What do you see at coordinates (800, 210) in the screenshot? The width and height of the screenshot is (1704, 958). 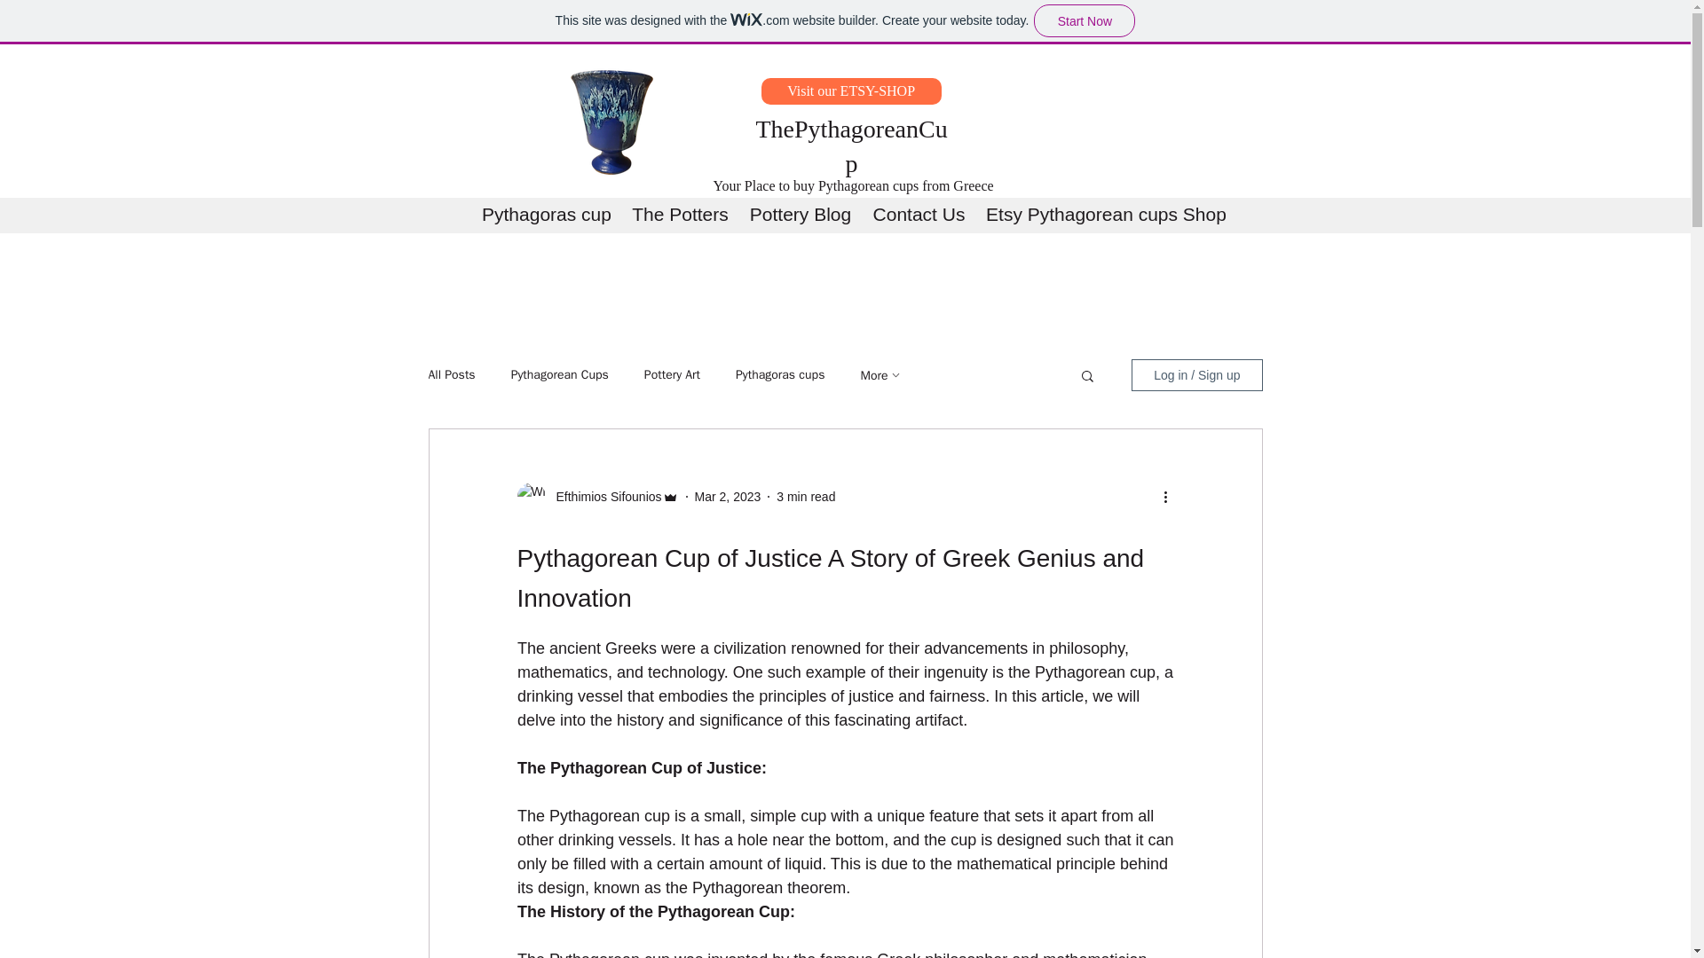 I see `Pottery Blog` at bounding box center [800, 210].